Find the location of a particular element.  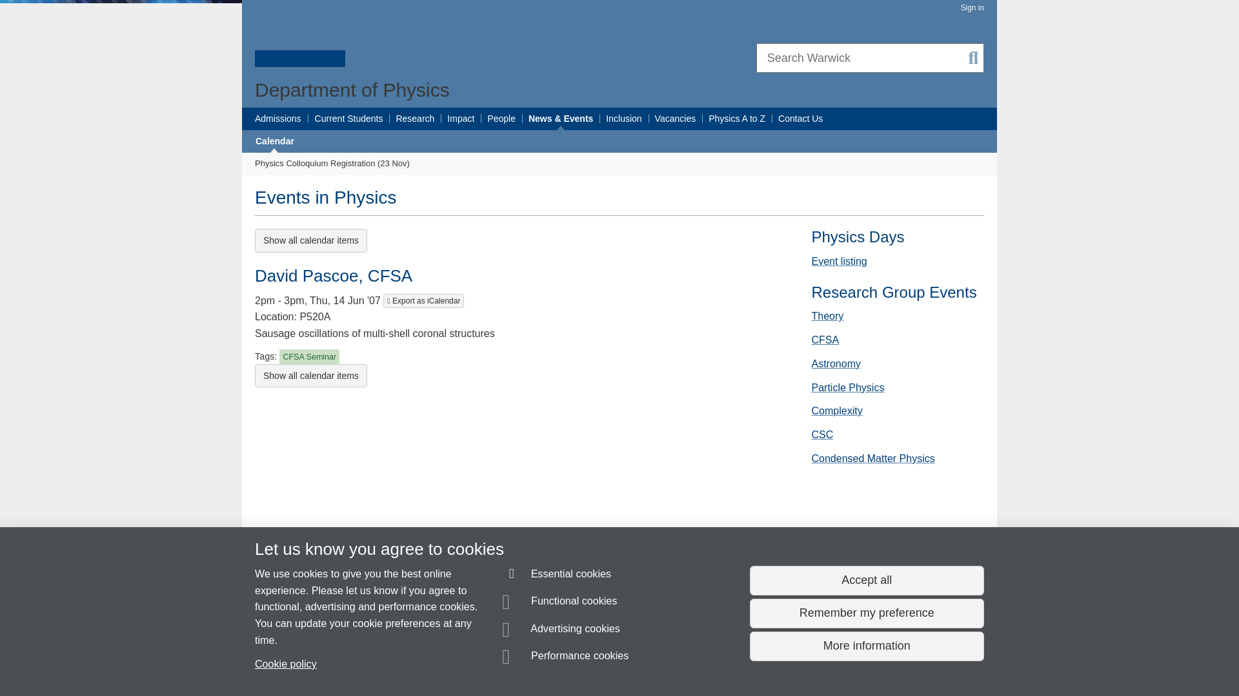

Current Students is located at coordinates (348, 119).